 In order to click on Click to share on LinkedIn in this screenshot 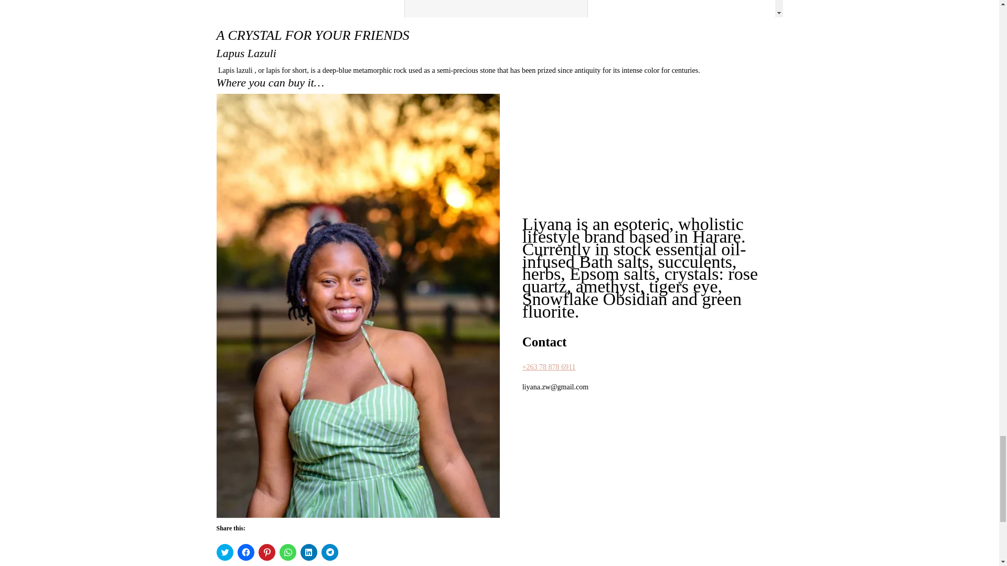, I will do `click(308, 552)`.